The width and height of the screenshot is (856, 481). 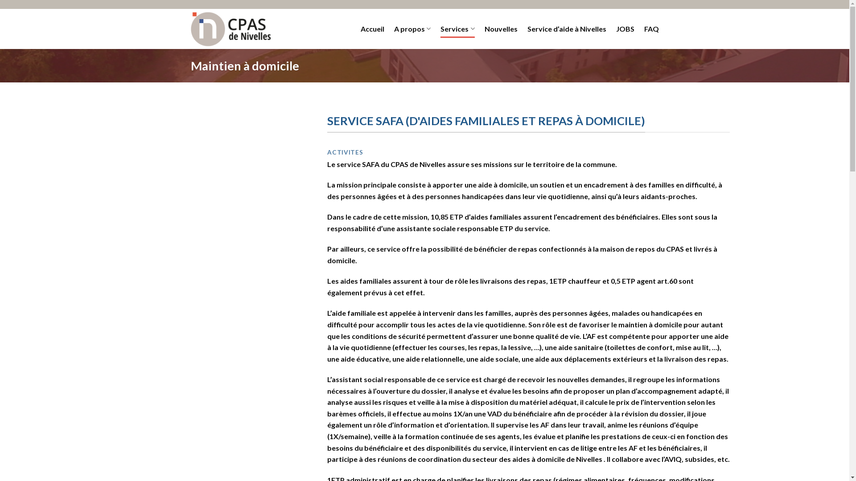 I want to click on JOBS, so click(x=625, y=29).